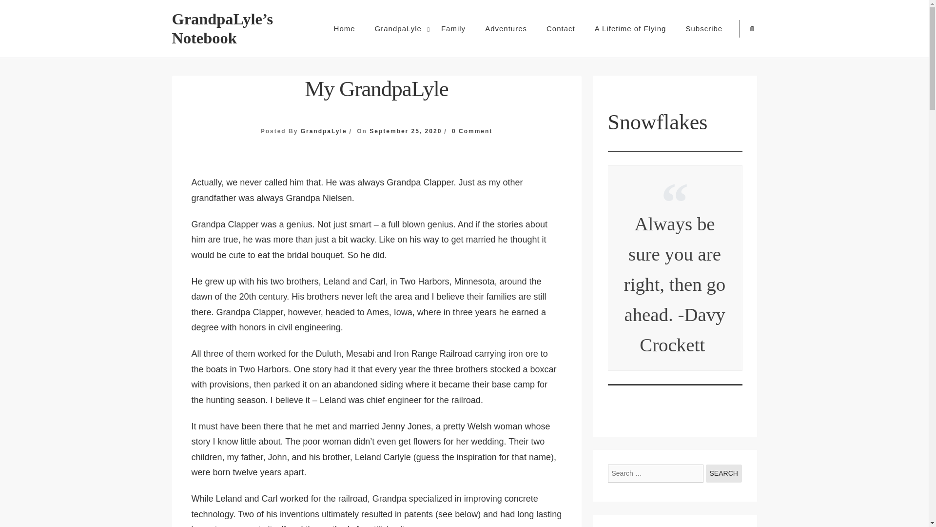 The width and height of the screenshot is (936, 527). I want to click on Contact, so click(723, 473).